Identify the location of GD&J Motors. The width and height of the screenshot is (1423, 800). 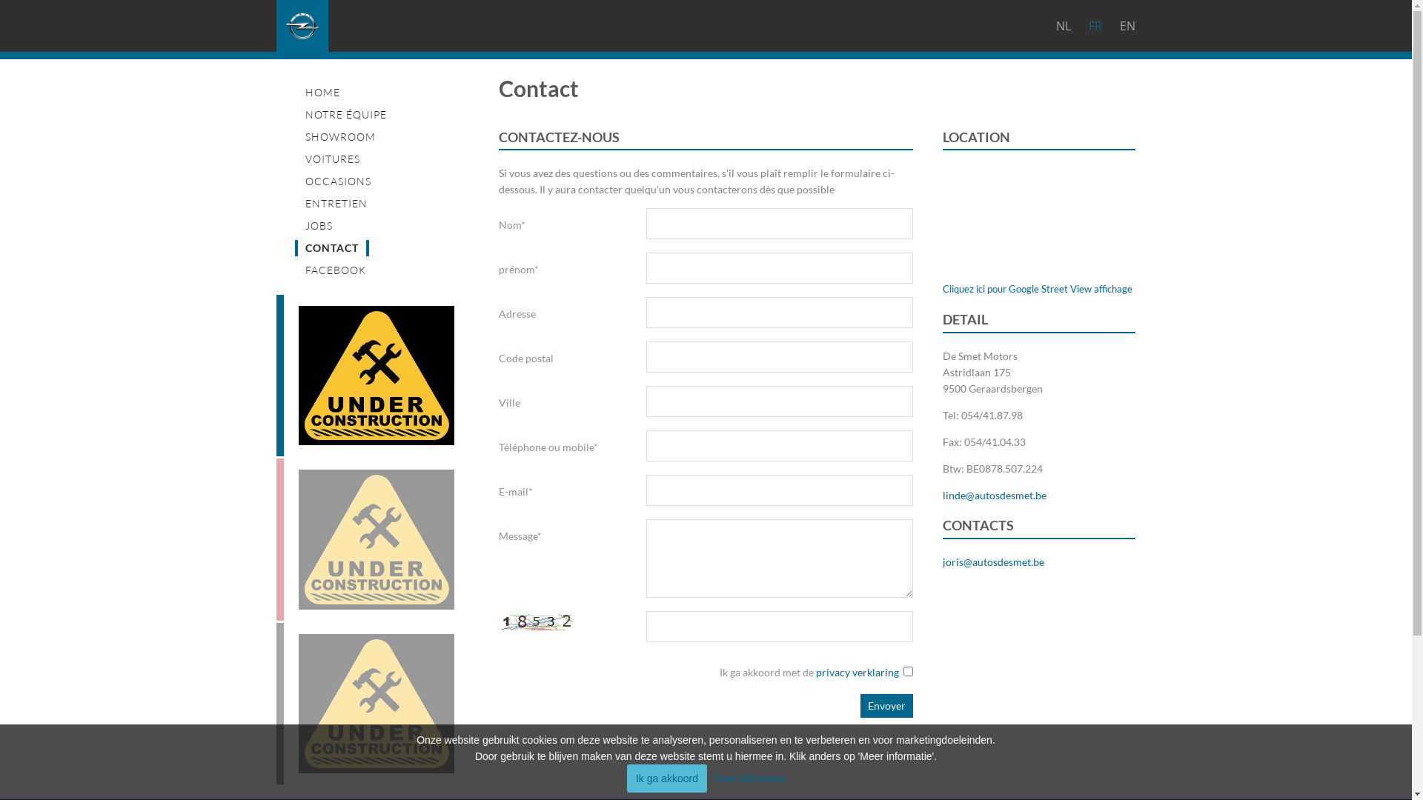
(372, 704).